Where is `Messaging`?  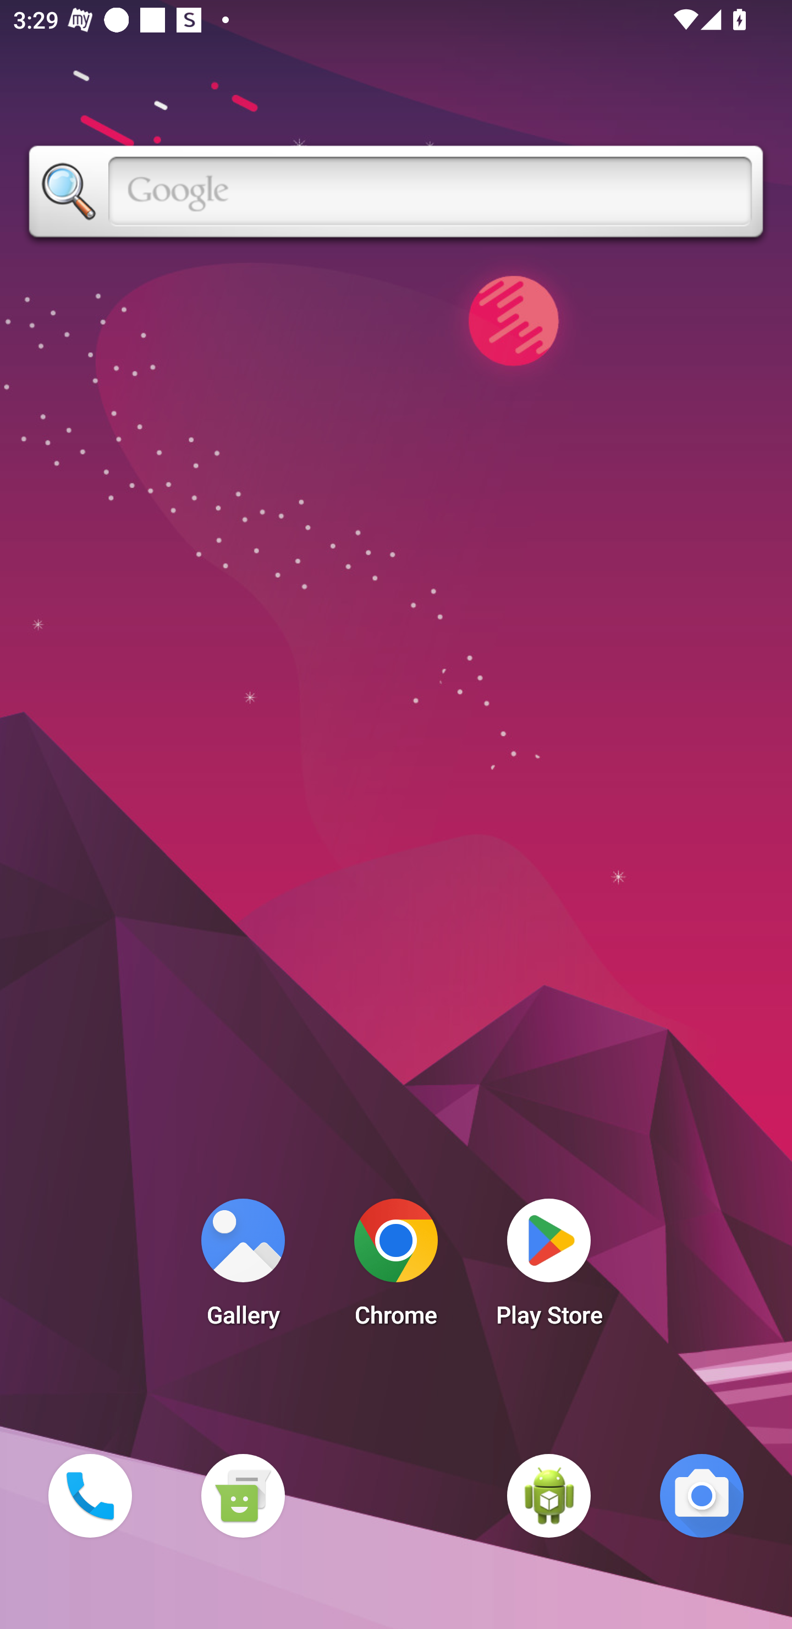 Messaging is located at coordinates (243, 1495).